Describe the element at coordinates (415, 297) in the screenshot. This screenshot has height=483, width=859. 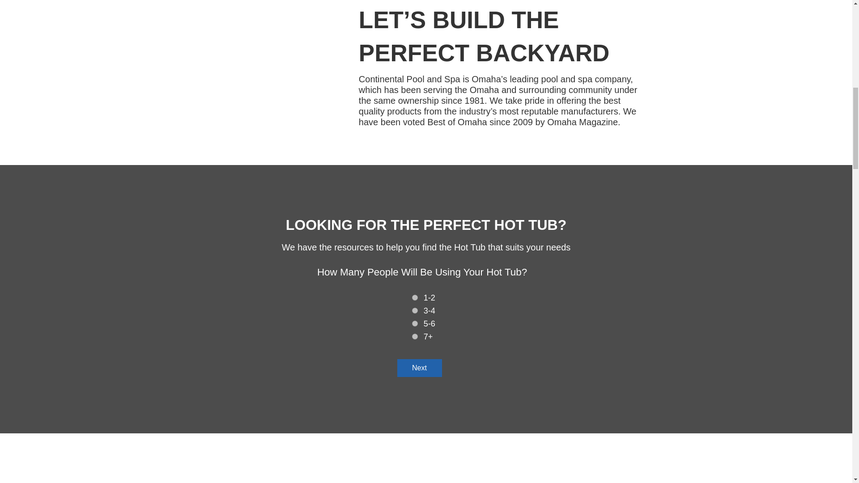
I see `1-2` at that location.